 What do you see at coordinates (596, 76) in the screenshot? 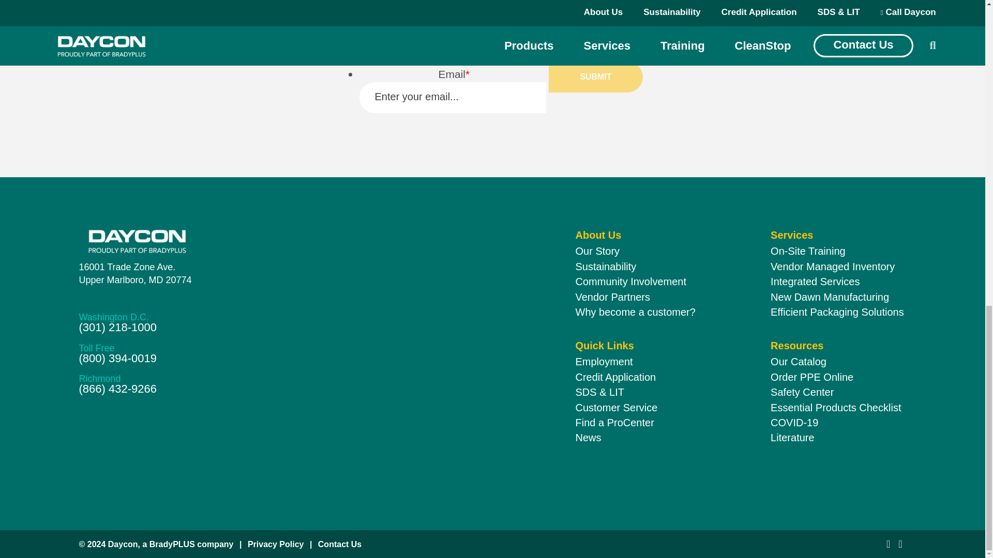
I see `Submit` at bounding box center [596, 76].